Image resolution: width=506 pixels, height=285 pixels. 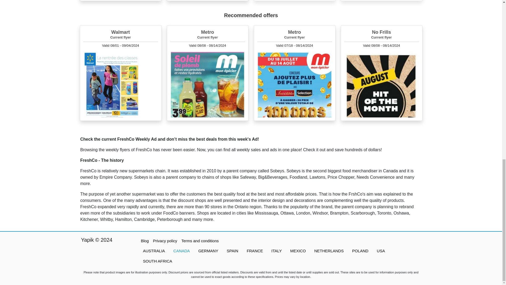 I want to click on Australia, so click(x=154, y=251).